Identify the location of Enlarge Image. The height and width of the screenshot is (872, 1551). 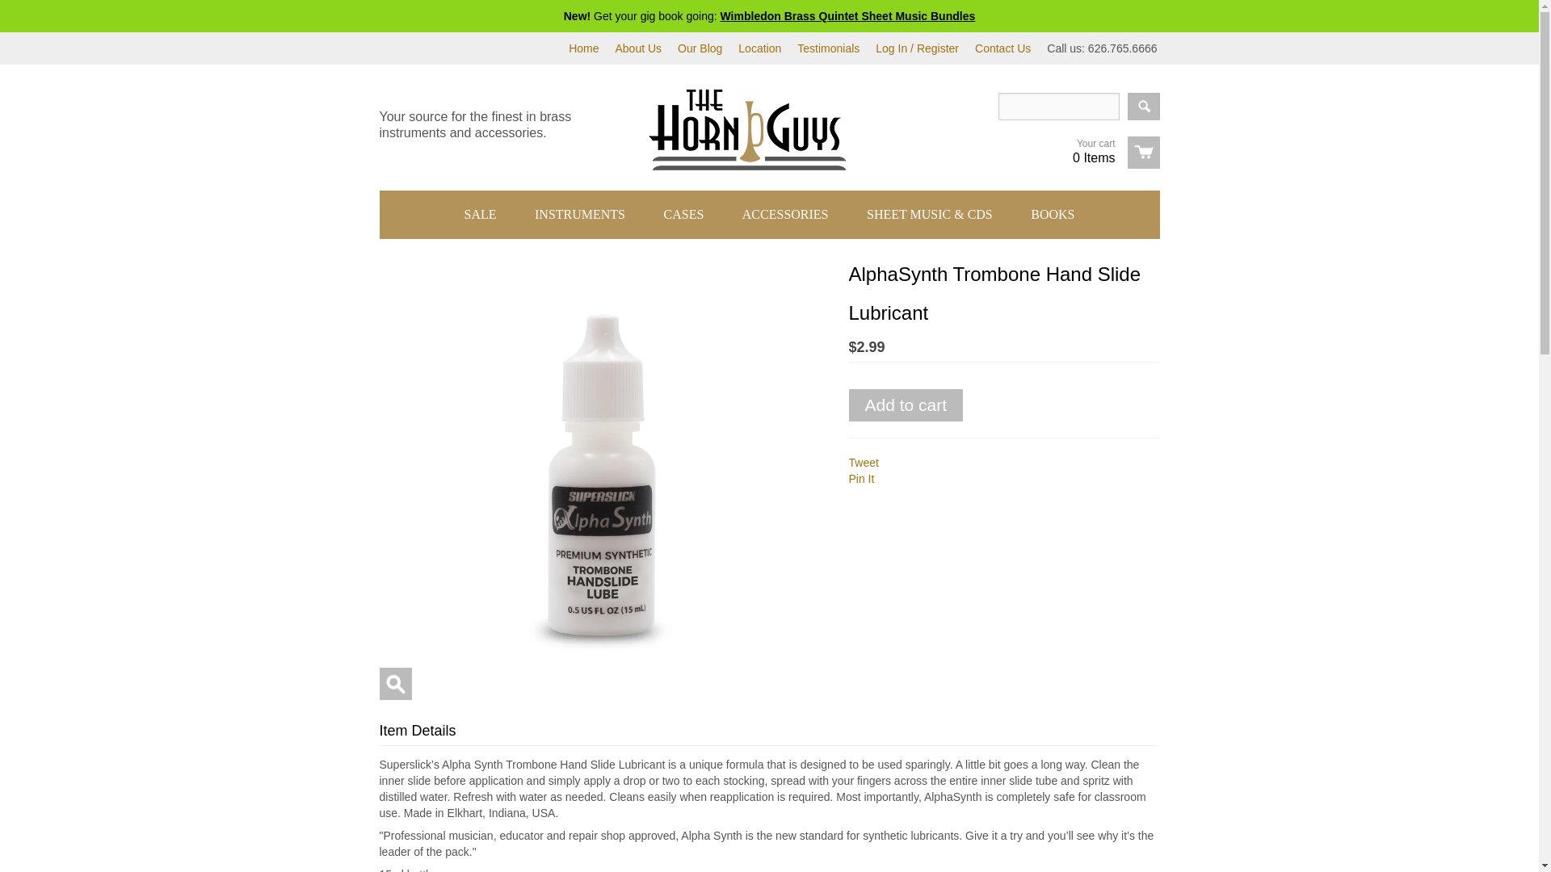
(396, 684).